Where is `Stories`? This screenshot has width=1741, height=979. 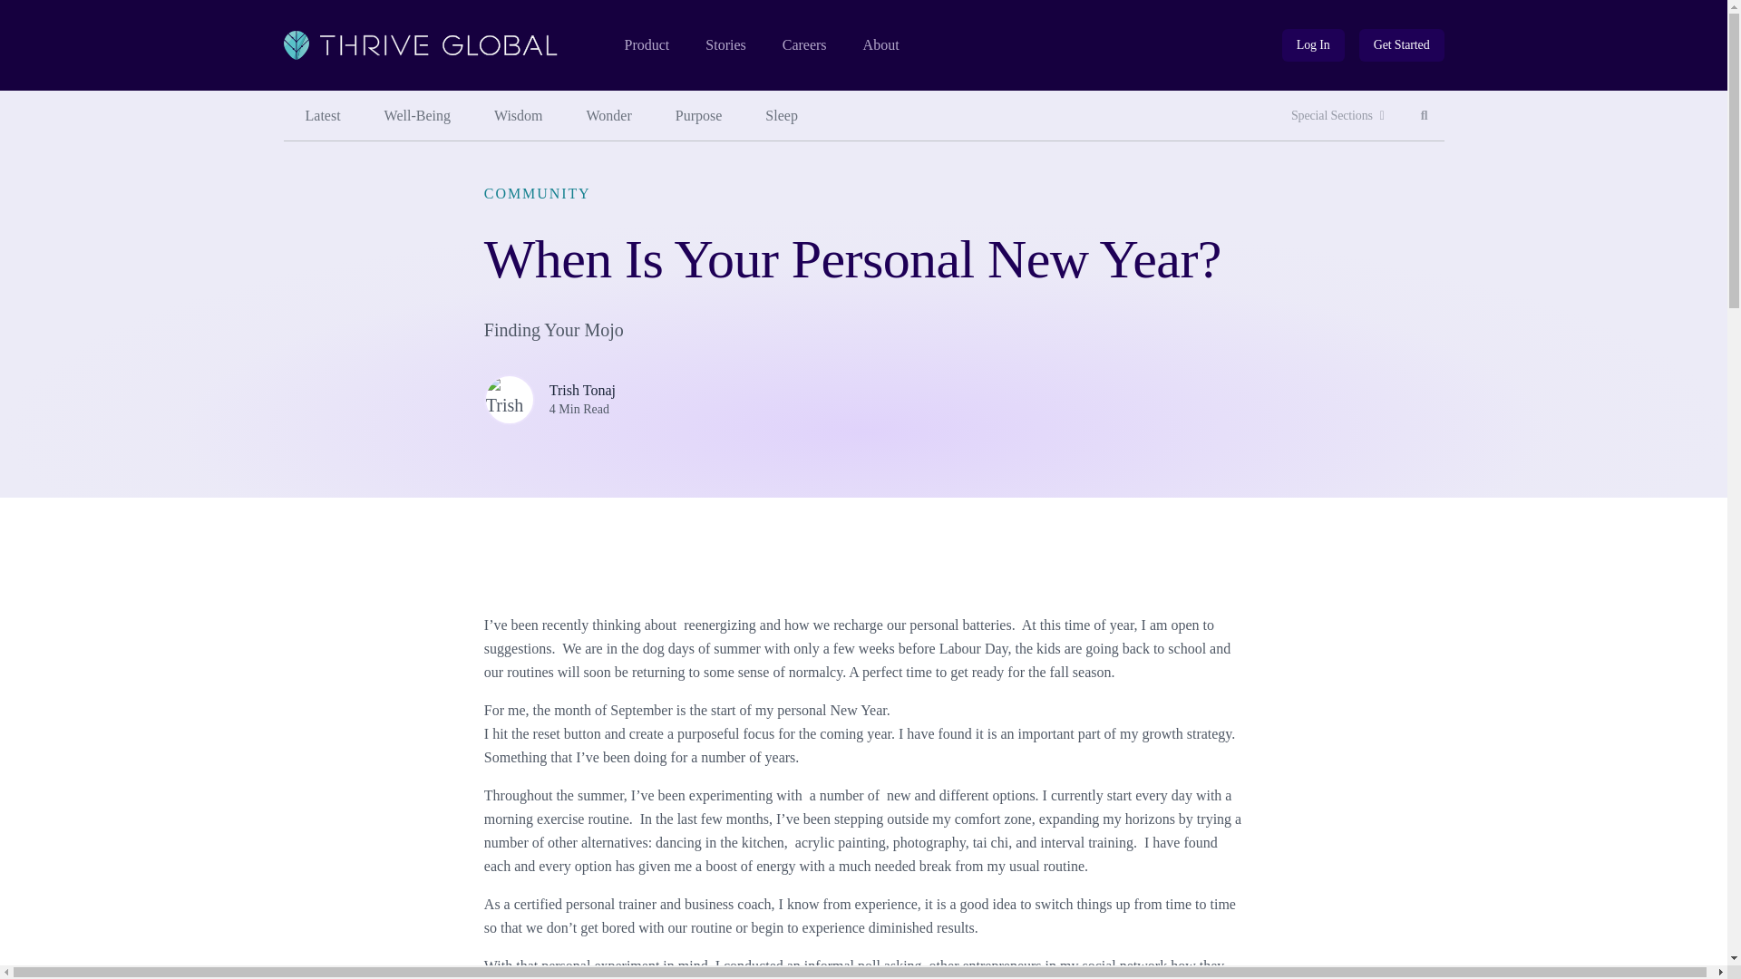
Stories is located at coordinates (725, 45).